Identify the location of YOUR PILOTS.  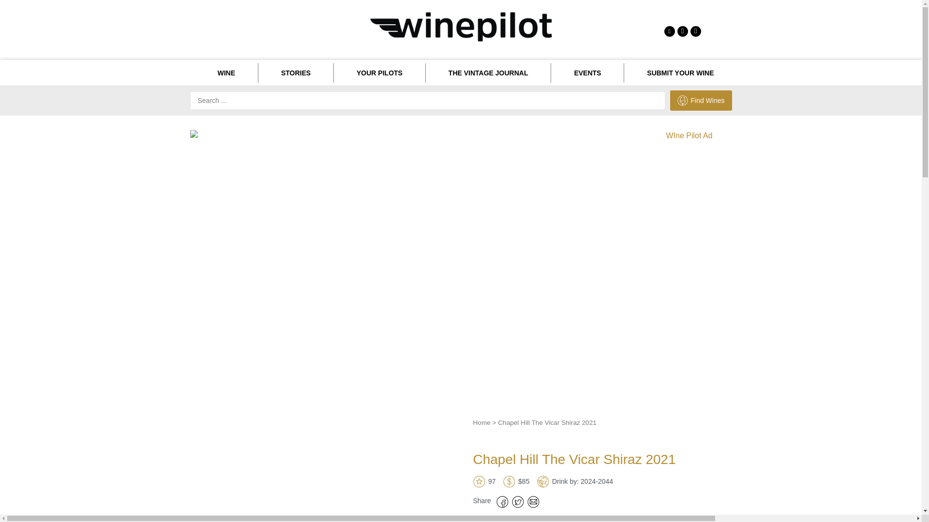
(379, 72).